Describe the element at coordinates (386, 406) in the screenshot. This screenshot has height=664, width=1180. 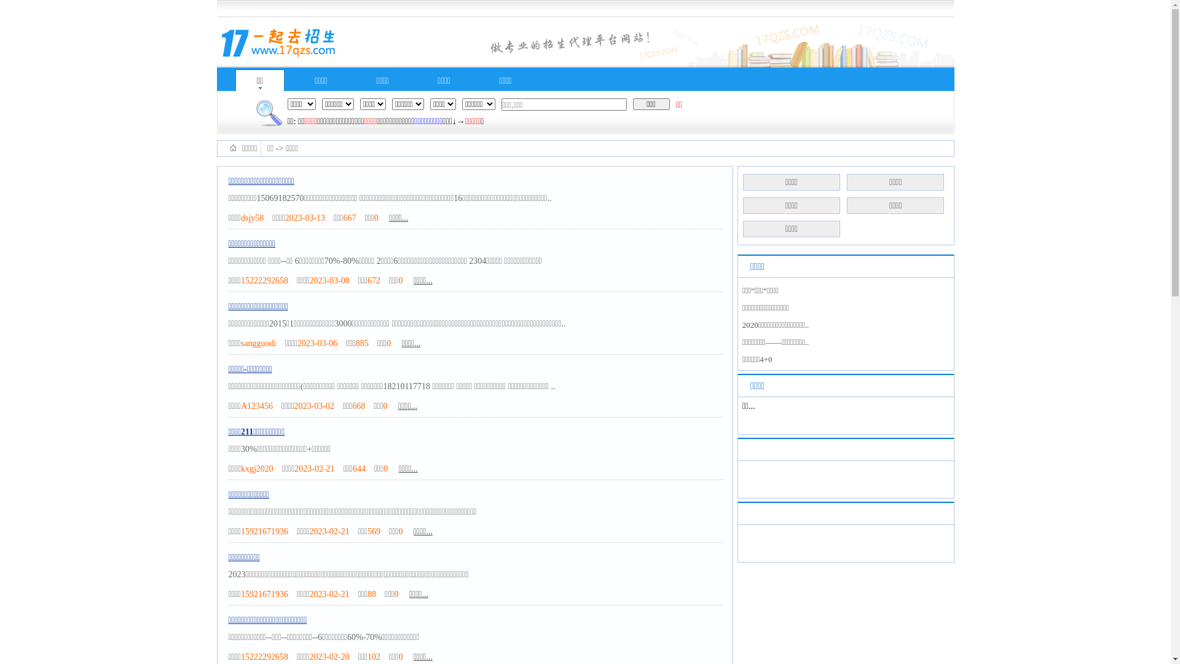
I see `0` at that location.